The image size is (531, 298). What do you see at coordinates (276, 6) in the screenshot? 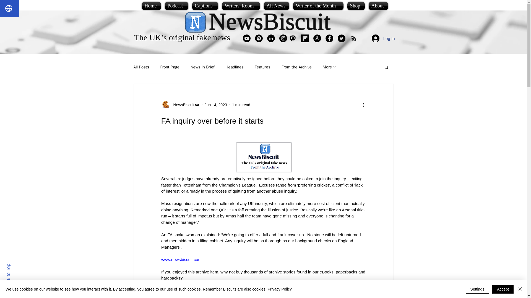
I see `All News` at bounding box center [276, 6].